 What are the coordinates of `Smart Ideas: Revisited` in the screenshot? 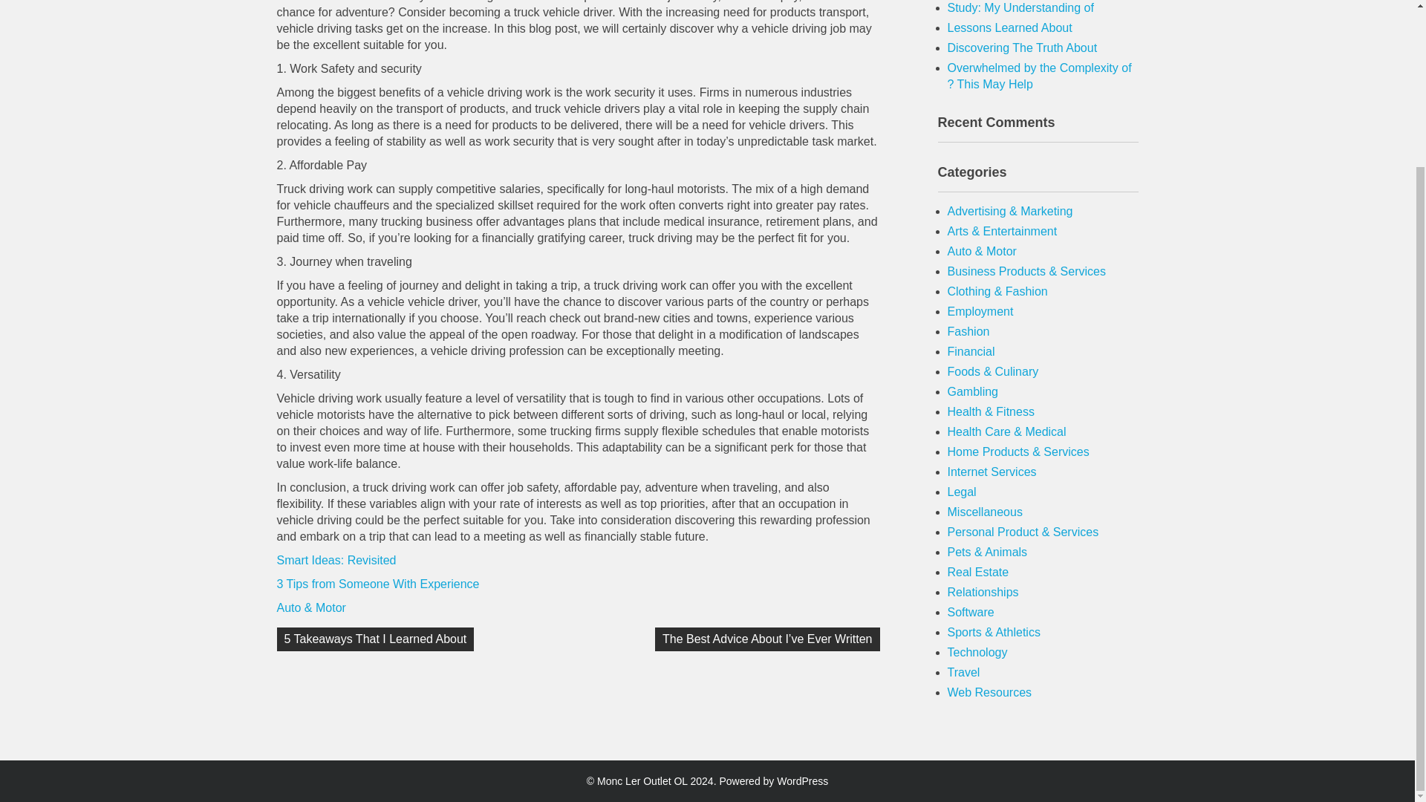 It's located at (336, 560).